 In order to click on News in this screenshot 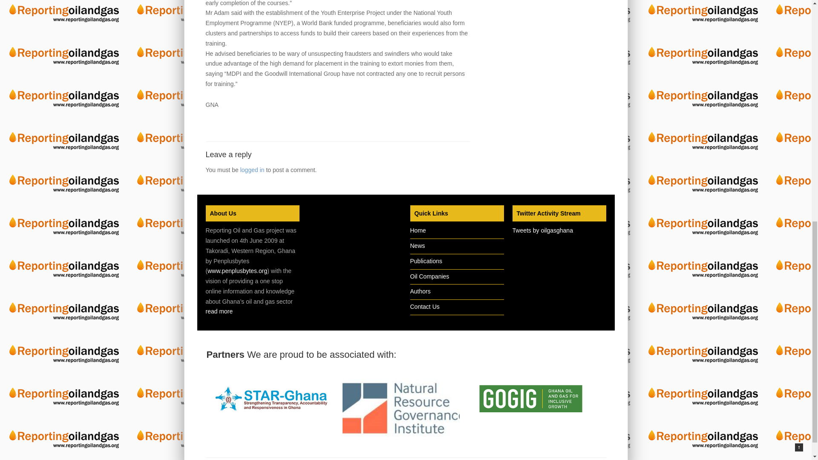, I will do `click(417, 246)`.